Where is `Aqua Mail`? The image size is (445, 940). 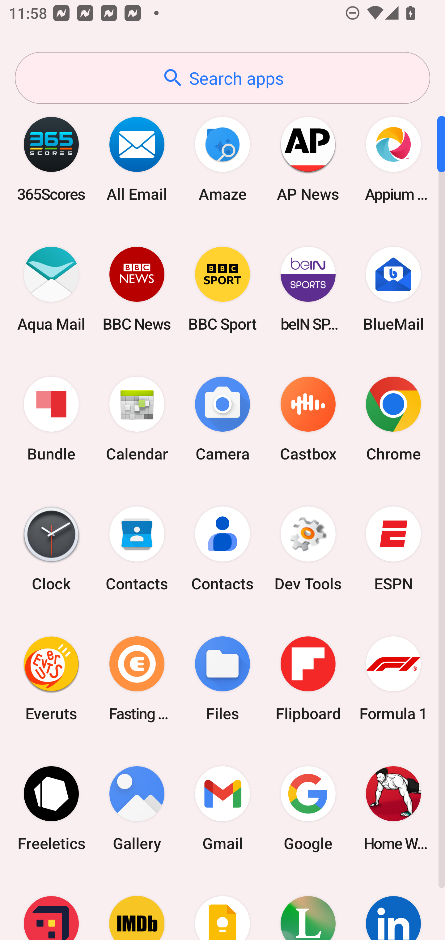 Aqua Mail is located at coordinates (51, 289).